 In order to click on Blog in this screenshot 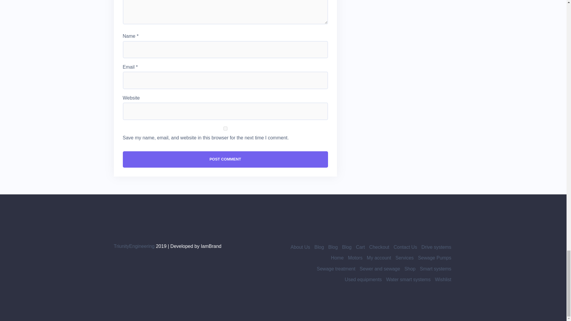, I will do `click(333, 247)`.